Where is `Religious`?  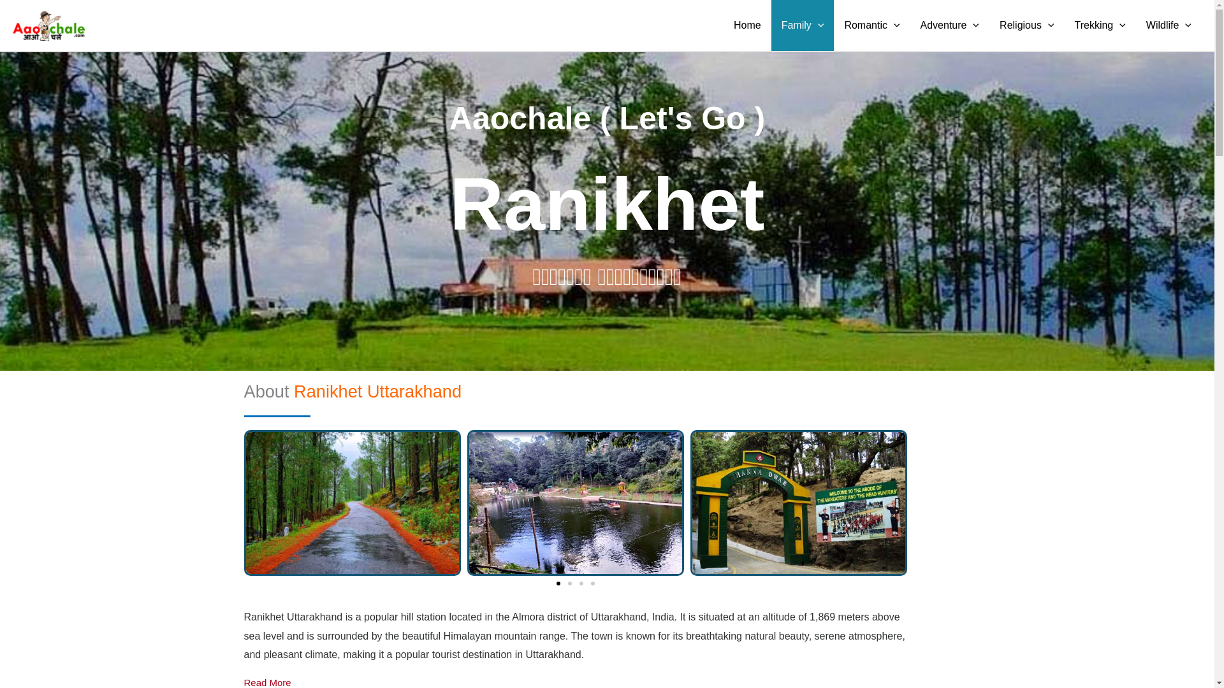 Religious is located at coordinates (1026, 25).